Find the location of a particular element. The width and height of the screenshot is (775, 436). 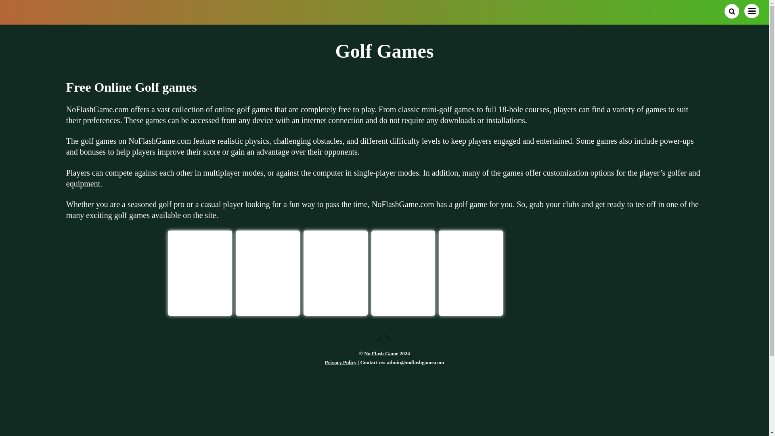

18 Goal Golf is located at coordinates (267, 302).